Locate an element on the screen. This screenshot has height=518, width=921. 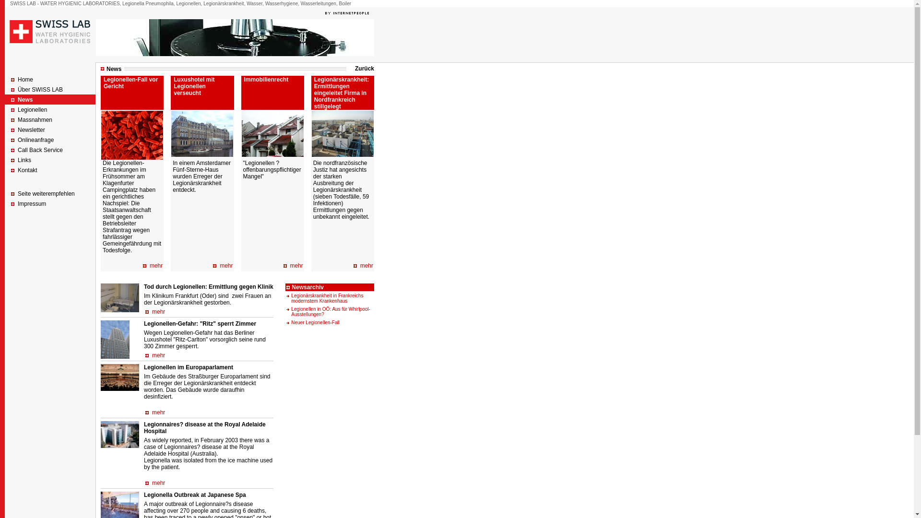
mehr is located at coordinates (158, 312).